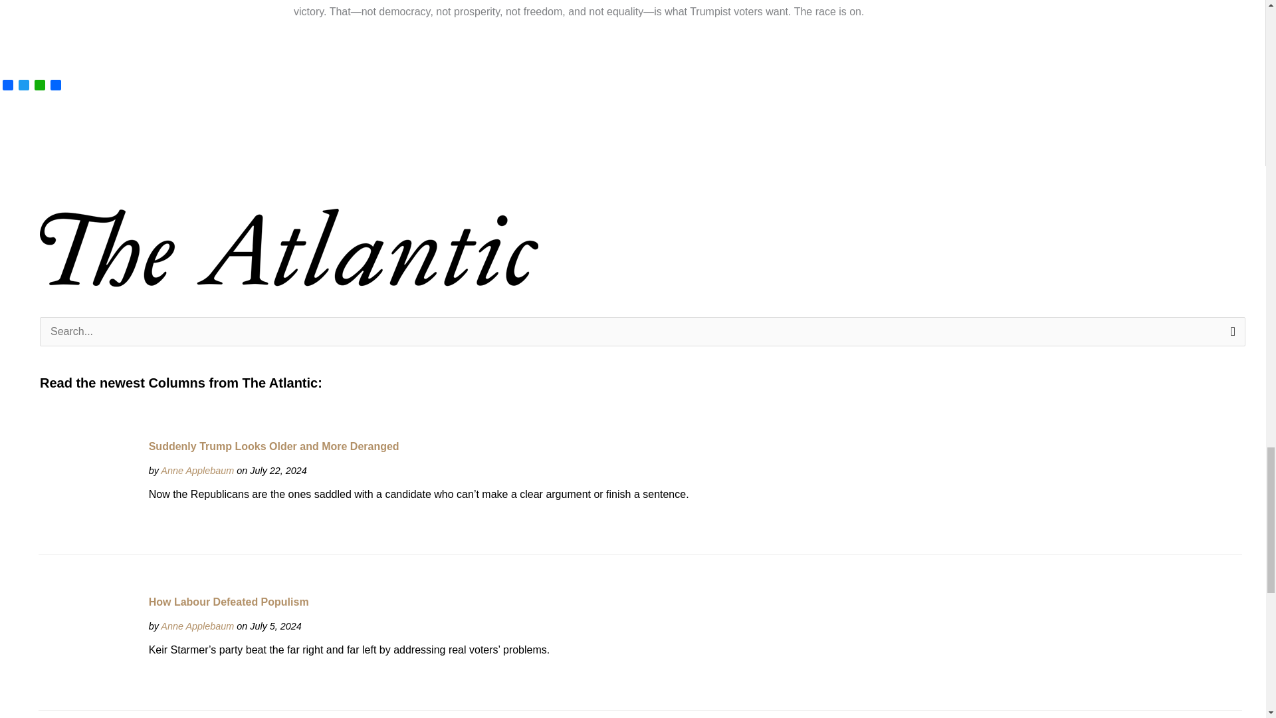  I want to click on www.theatlantic.com, so click(197, 626).